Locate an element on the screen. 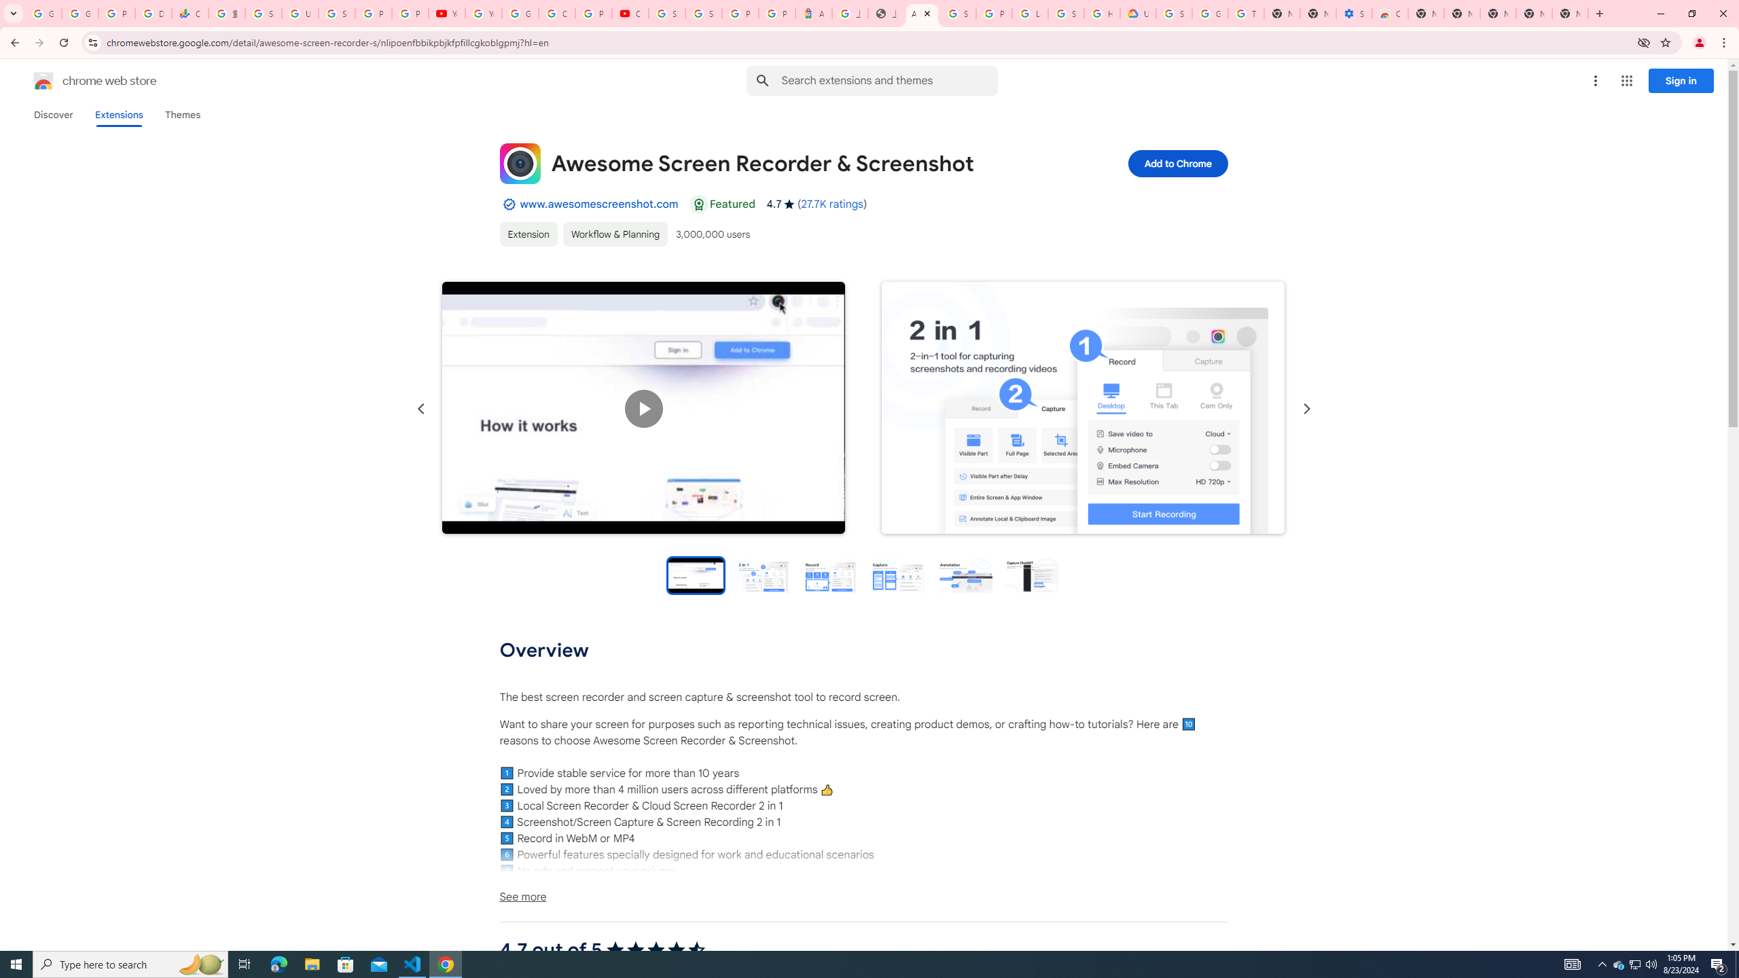  Google Workspace Admin Community is located at coordinates (43, 14).